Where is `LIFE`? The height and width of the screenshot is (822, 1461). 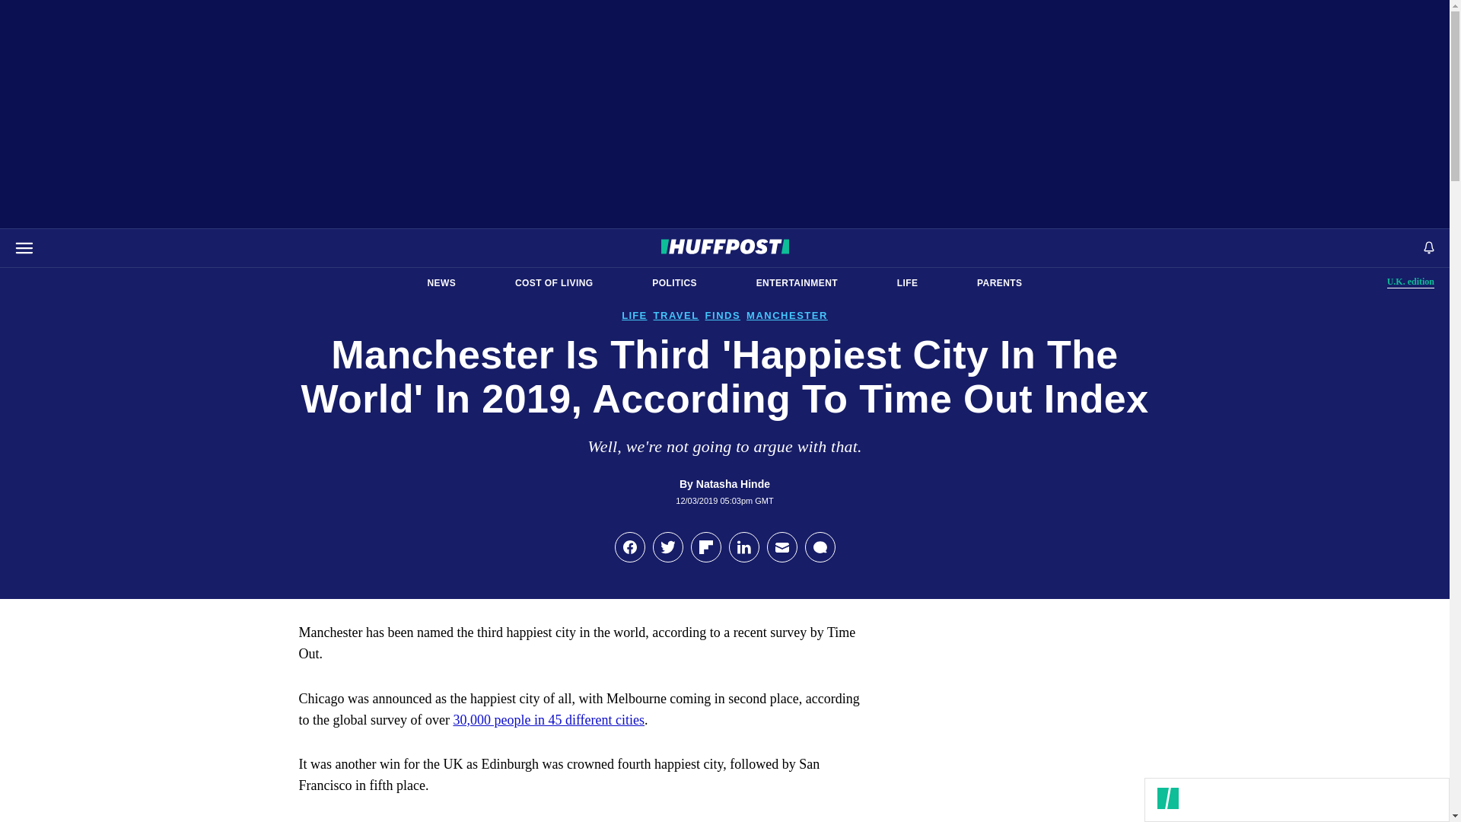
LIFE is located at coordinates (441, 283).